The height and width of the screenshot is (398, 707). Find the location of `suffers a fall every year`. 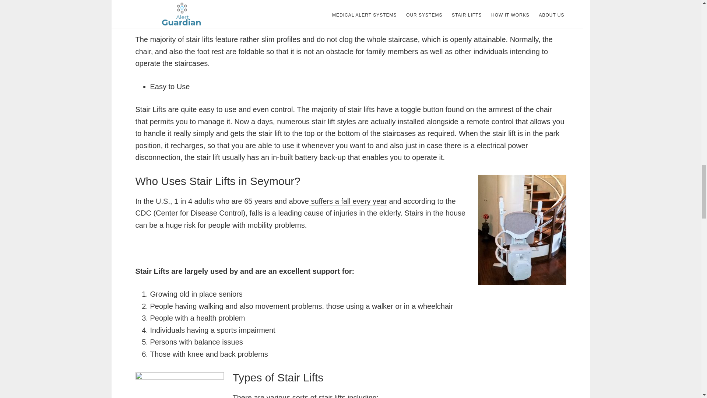

suffers a fall every year is located at coordinates (348, 201).